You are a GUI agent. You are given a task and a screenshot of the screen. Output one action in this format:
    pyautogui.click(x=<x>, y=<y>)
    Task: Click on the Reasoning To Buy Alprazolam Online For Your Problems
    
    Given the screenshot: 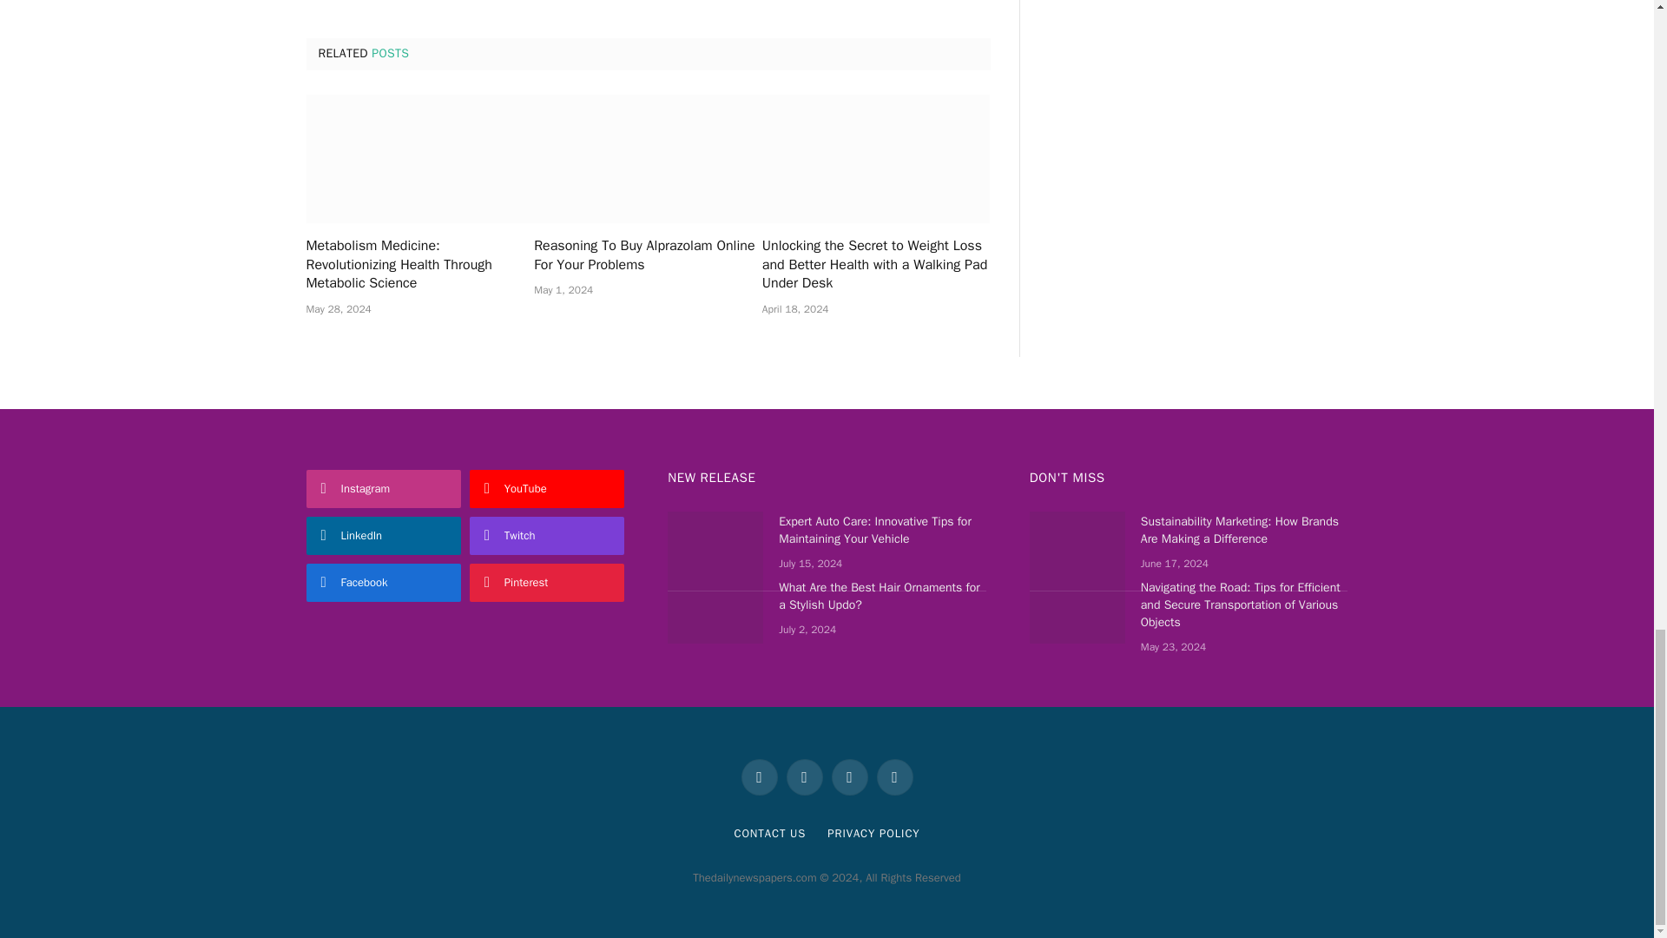 What is the action you would take?
    pyautogui.click(x=648, y=256)
    